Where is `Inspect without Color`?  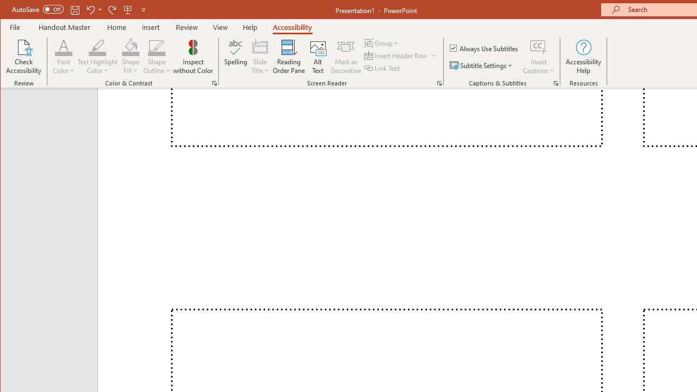 Inspect without Color is located at coordinates (193, 57).